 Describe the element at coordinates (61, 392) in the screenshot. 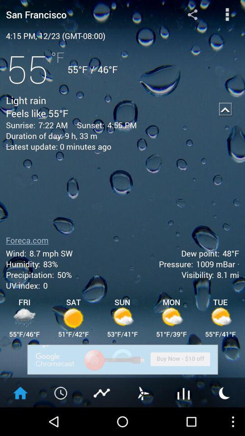

I see `open hourly forecast` at that location.